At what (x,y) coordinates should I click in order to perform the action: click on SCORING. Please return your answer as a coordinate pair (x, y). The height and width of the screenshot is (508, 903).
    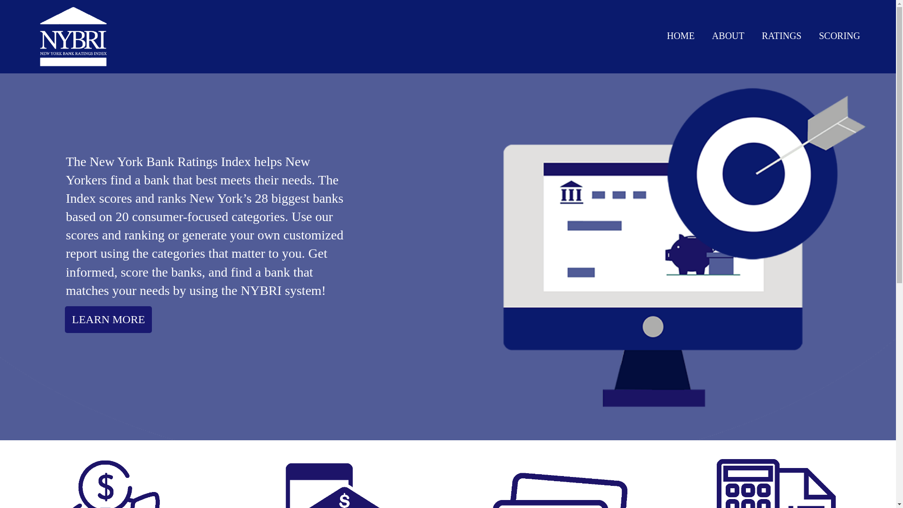
    Looking at the image, I should click on (839, 35).